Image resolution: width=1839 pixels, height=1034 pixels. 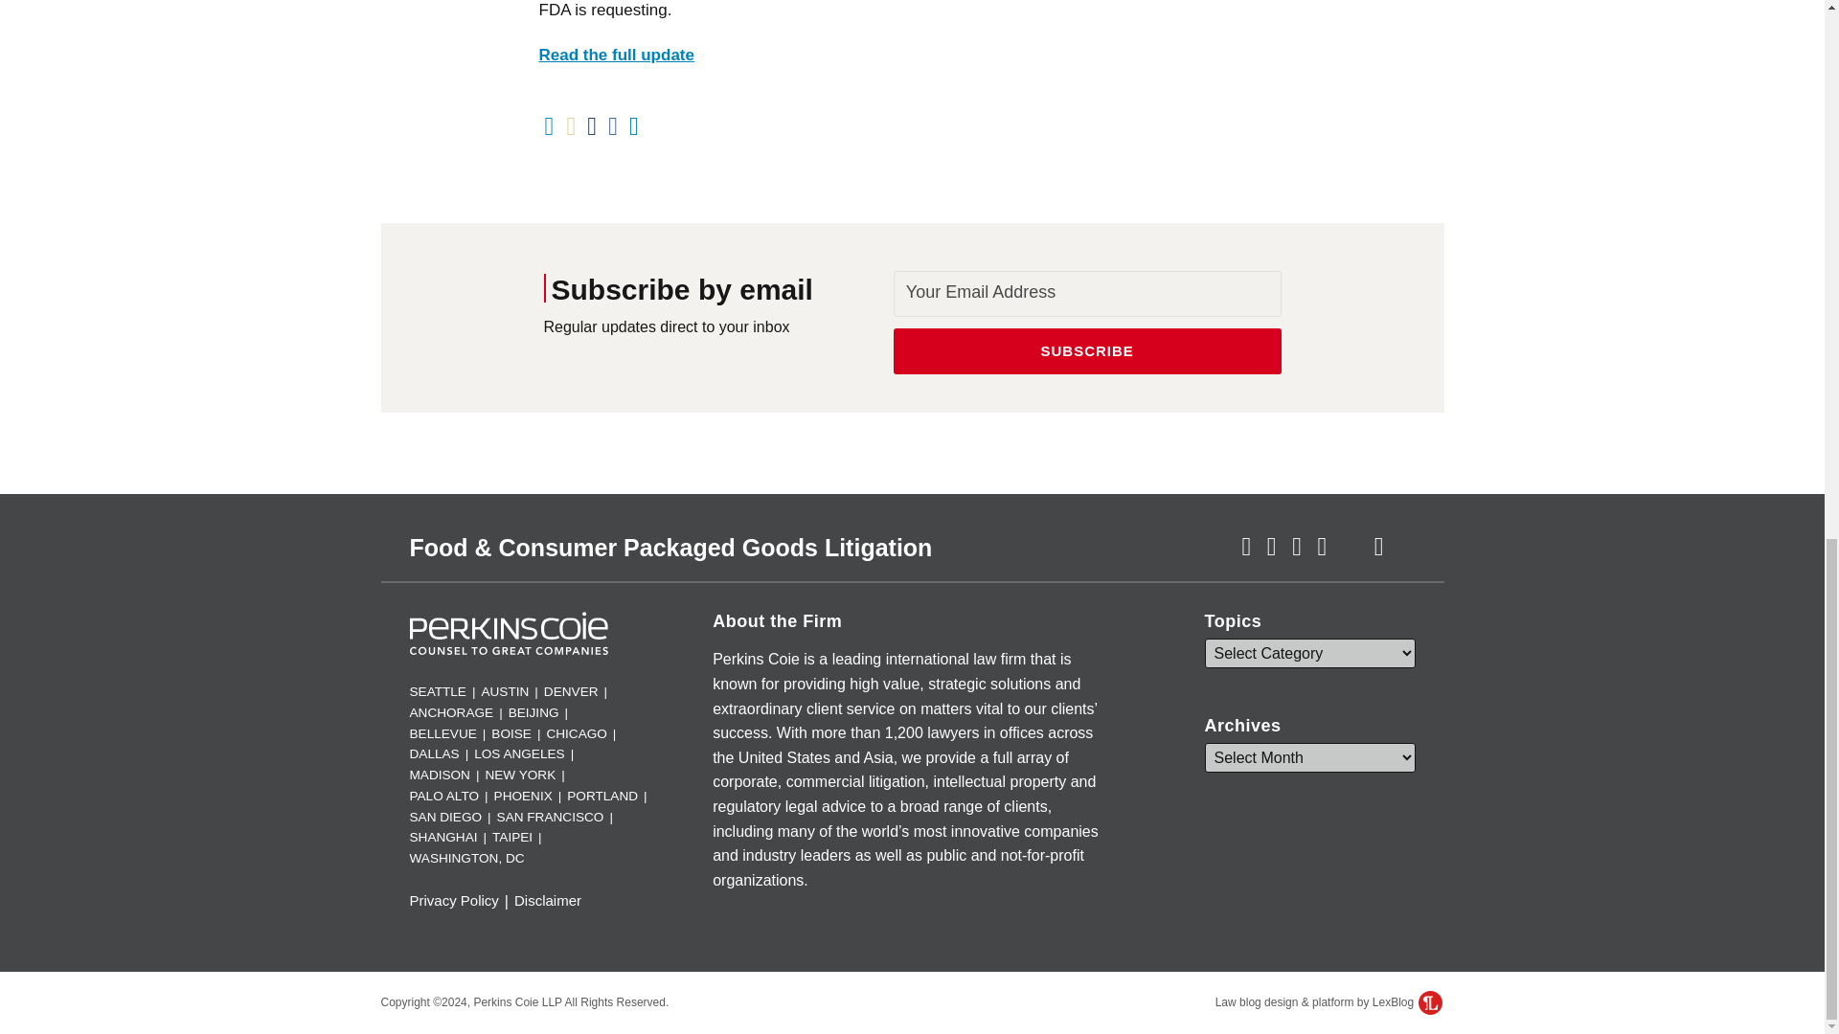 I want to click on Subscribe, so click(x=1088, y=350).